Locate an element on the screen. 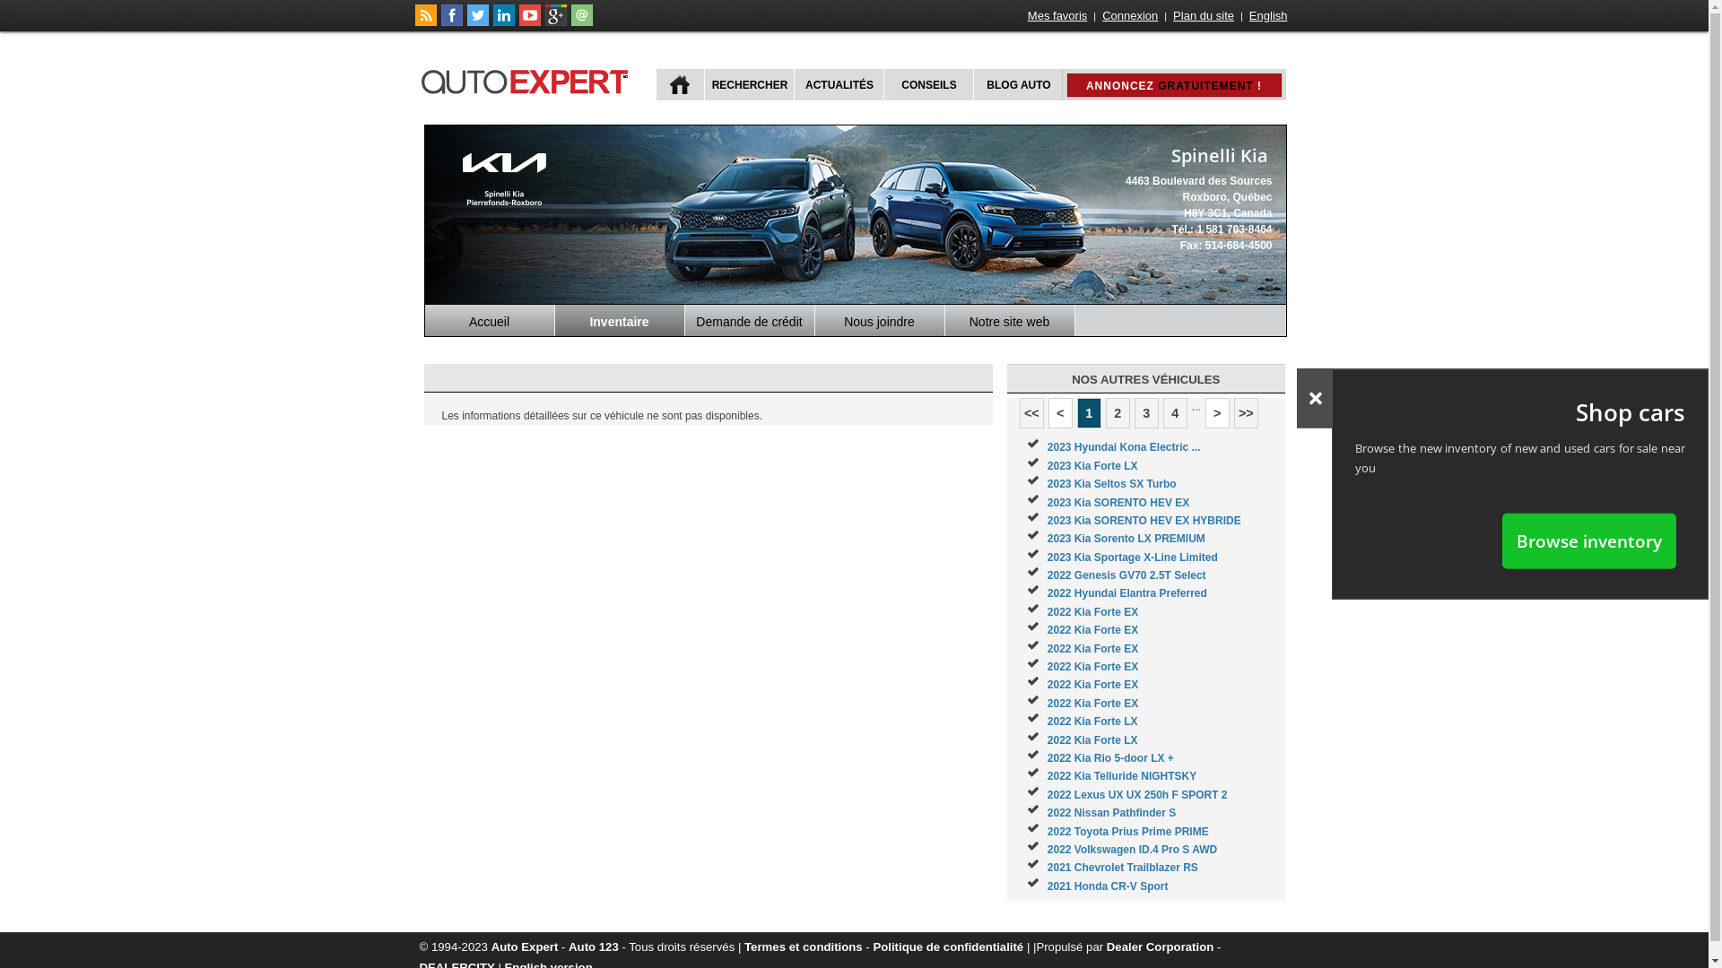 The image size is (1722, 968). Suivez autoExpert.ca sur Twitter is located at coordinates (477, 22).